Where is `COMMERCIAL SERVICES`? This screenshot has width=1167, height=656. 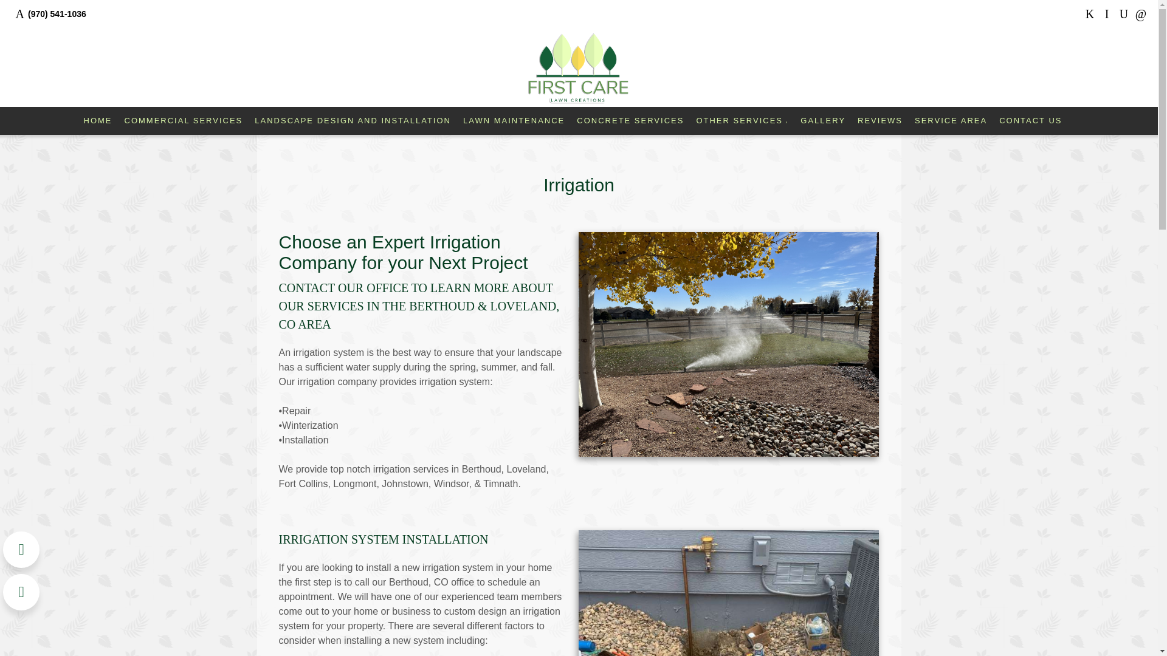 COMMERCIAL SERVICES is located at coordinates (184, 120).